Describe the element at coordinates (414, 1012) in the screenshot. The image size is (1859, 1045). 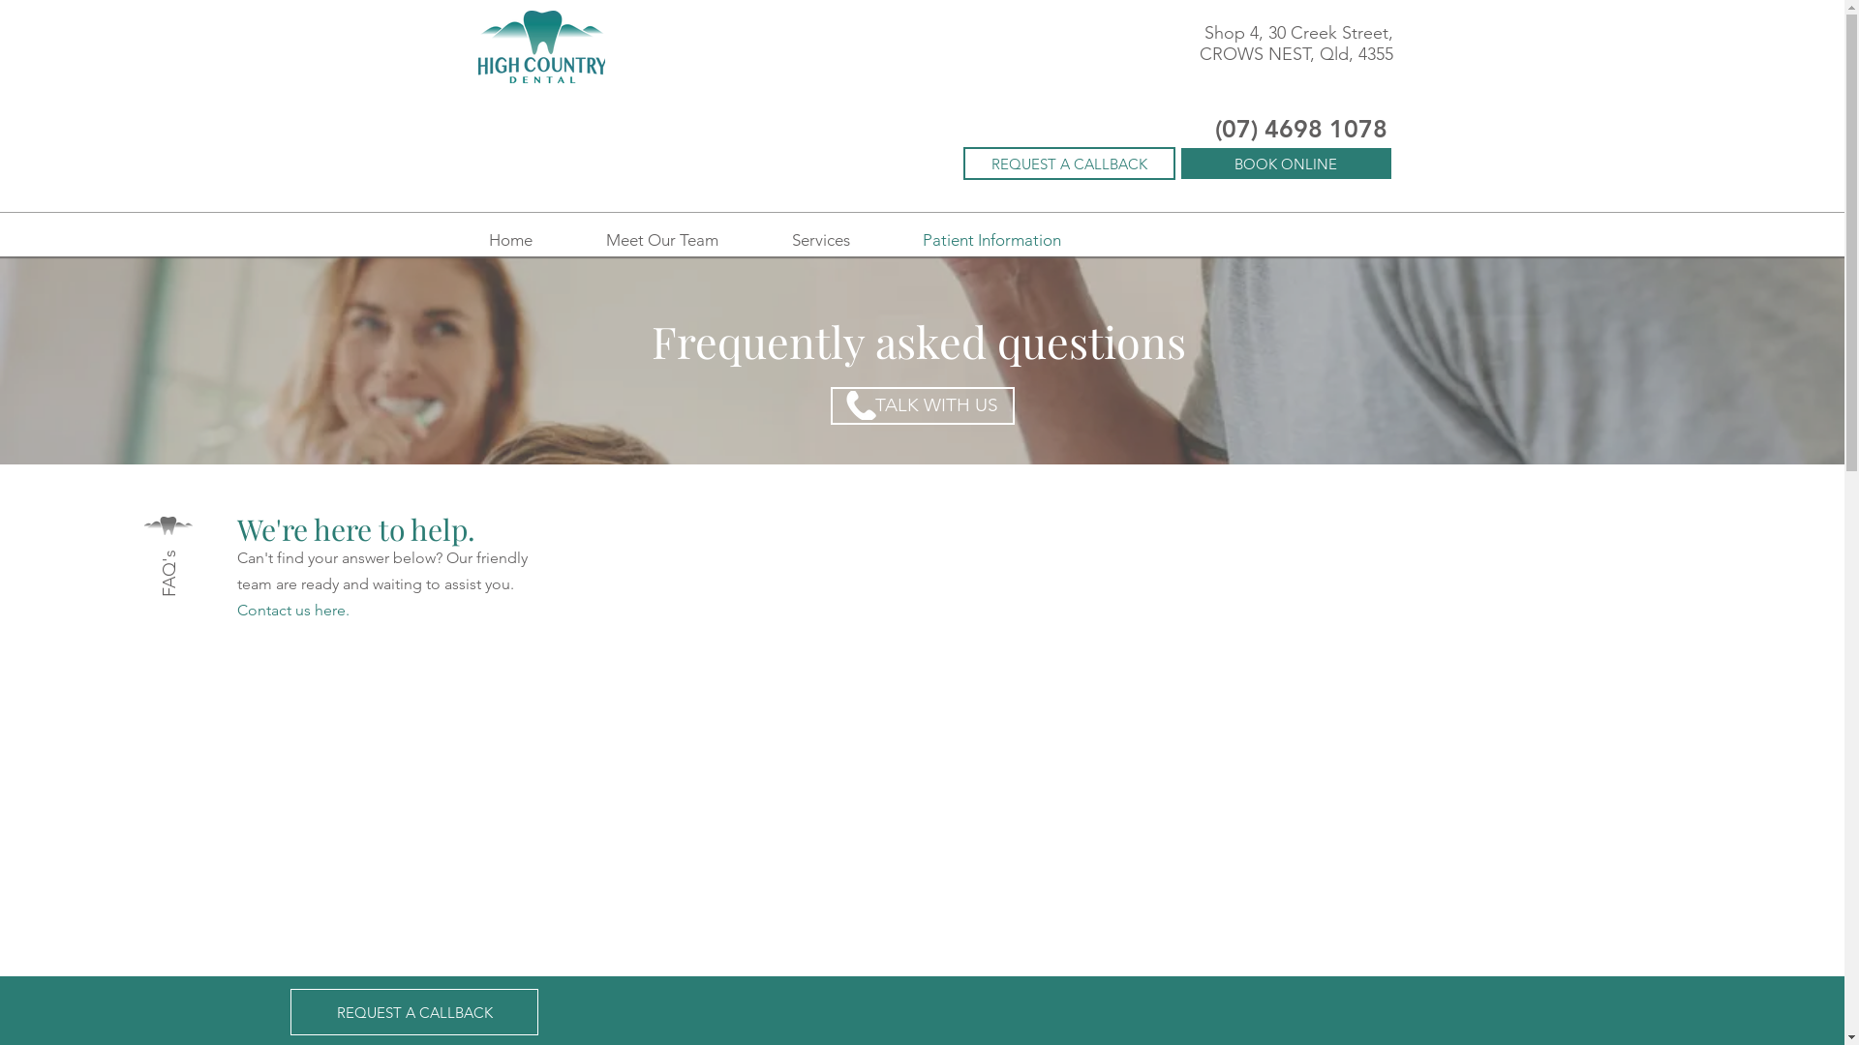
I see `REQUEST A CALLBACK` at that location.